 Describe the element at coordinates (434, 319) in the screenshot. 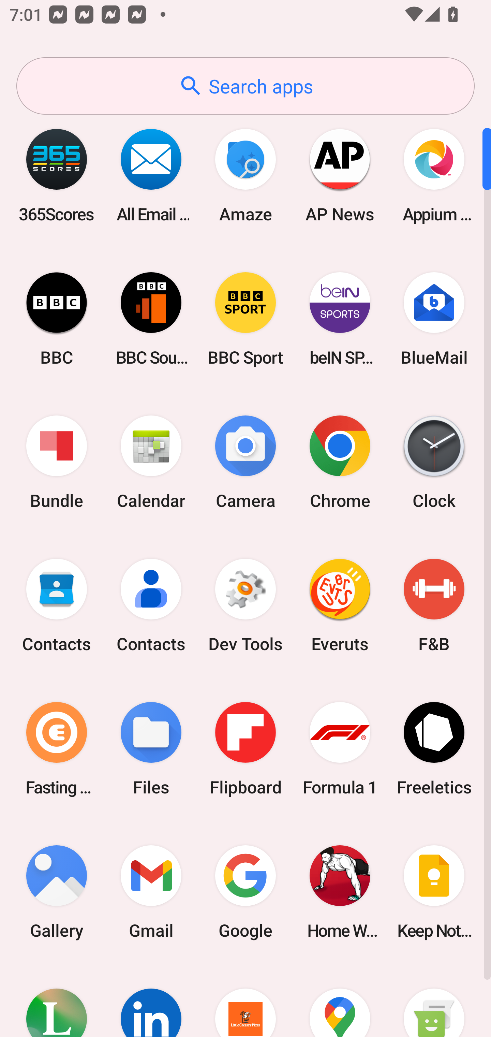

I see `BlueMail` at that location.